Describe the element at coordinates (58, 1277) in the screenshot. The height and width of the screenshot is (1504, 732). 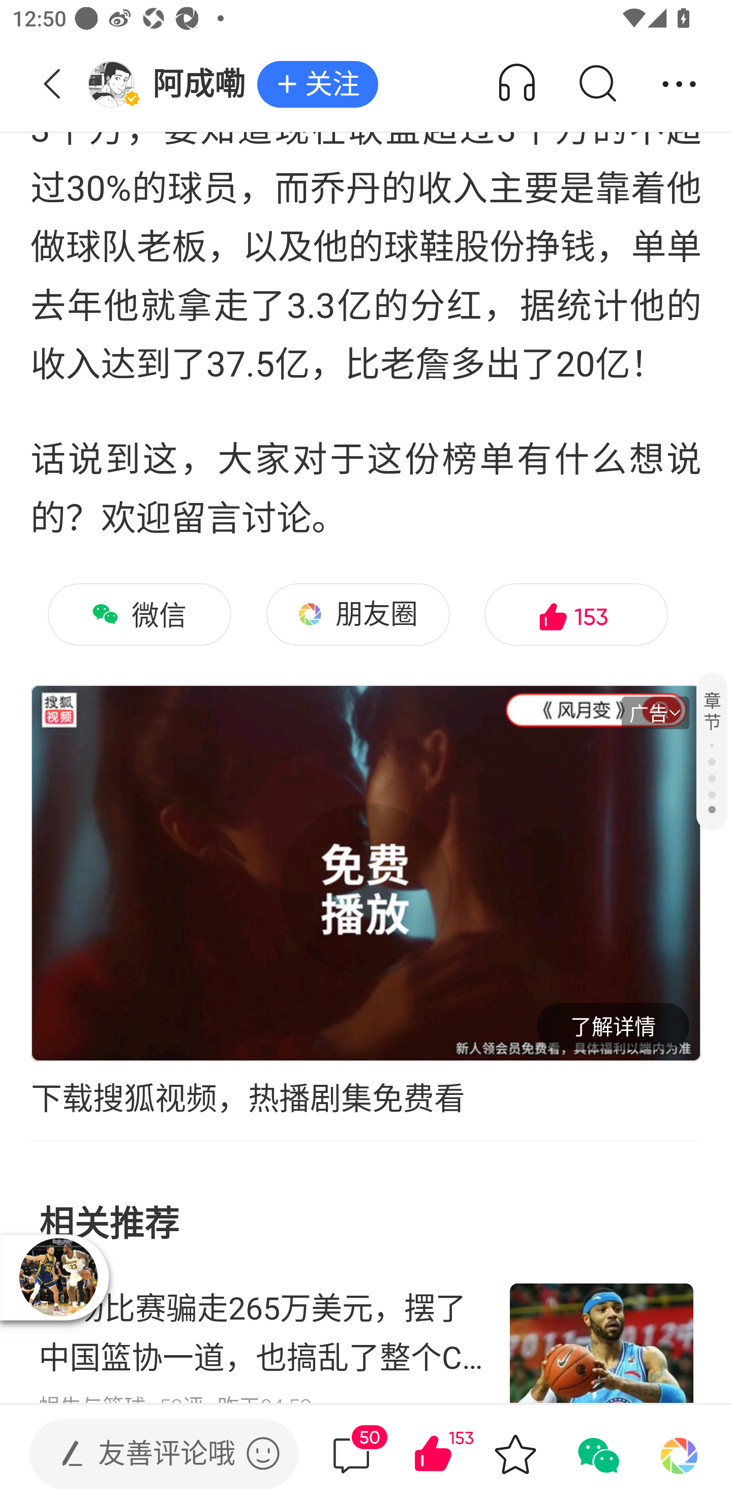
I see `播放器` at that location.